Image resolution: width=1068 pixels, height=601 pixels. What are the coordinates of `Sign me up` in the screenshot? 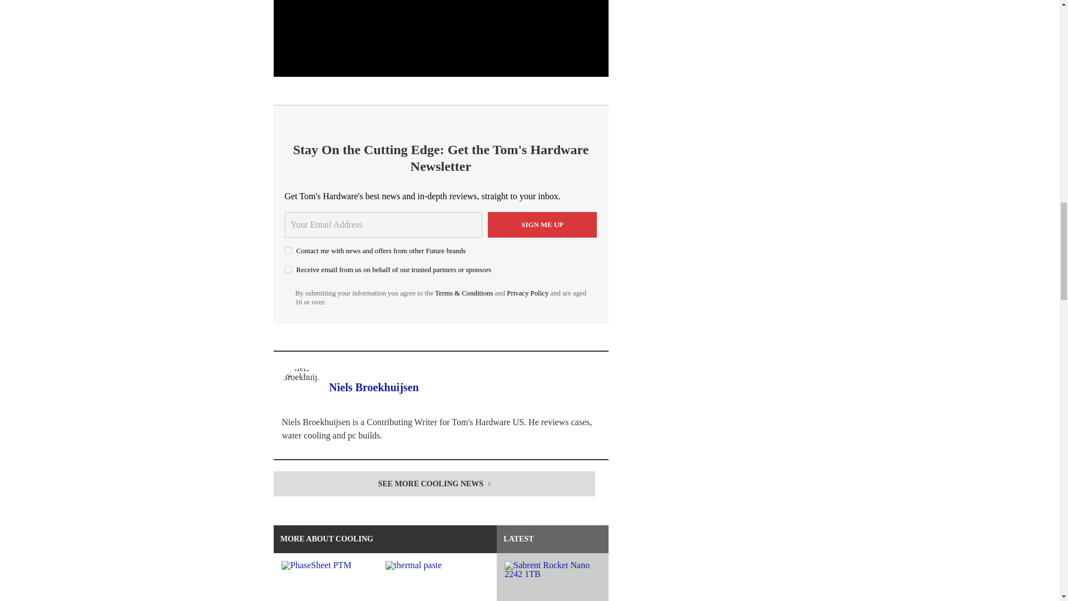 It's located at (542, 225).